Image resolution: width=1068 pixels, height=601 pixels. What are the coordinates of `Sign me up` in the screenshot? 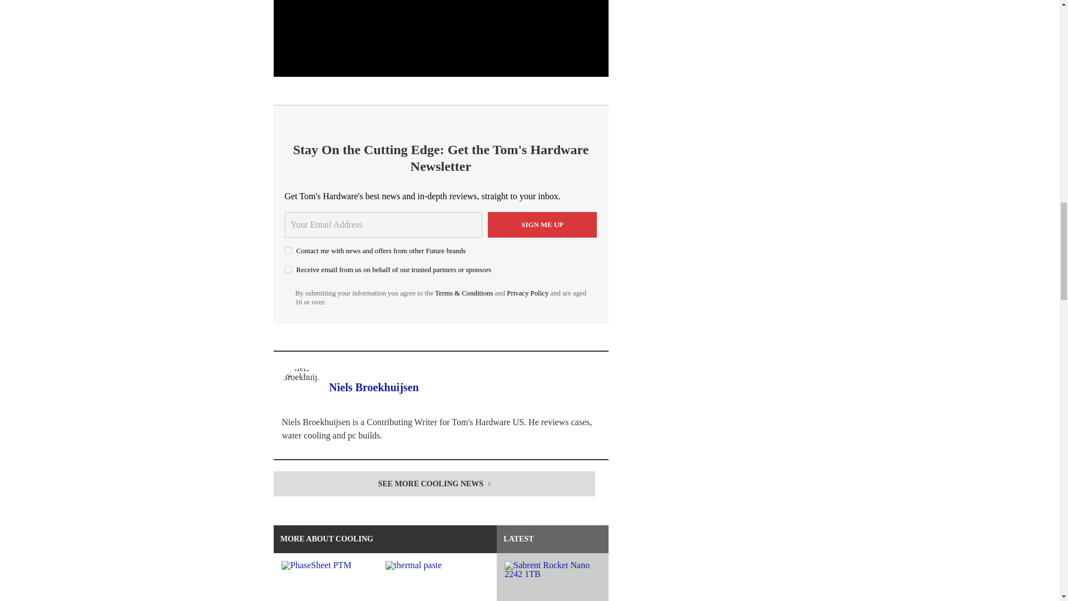 It's located at (542, 225).